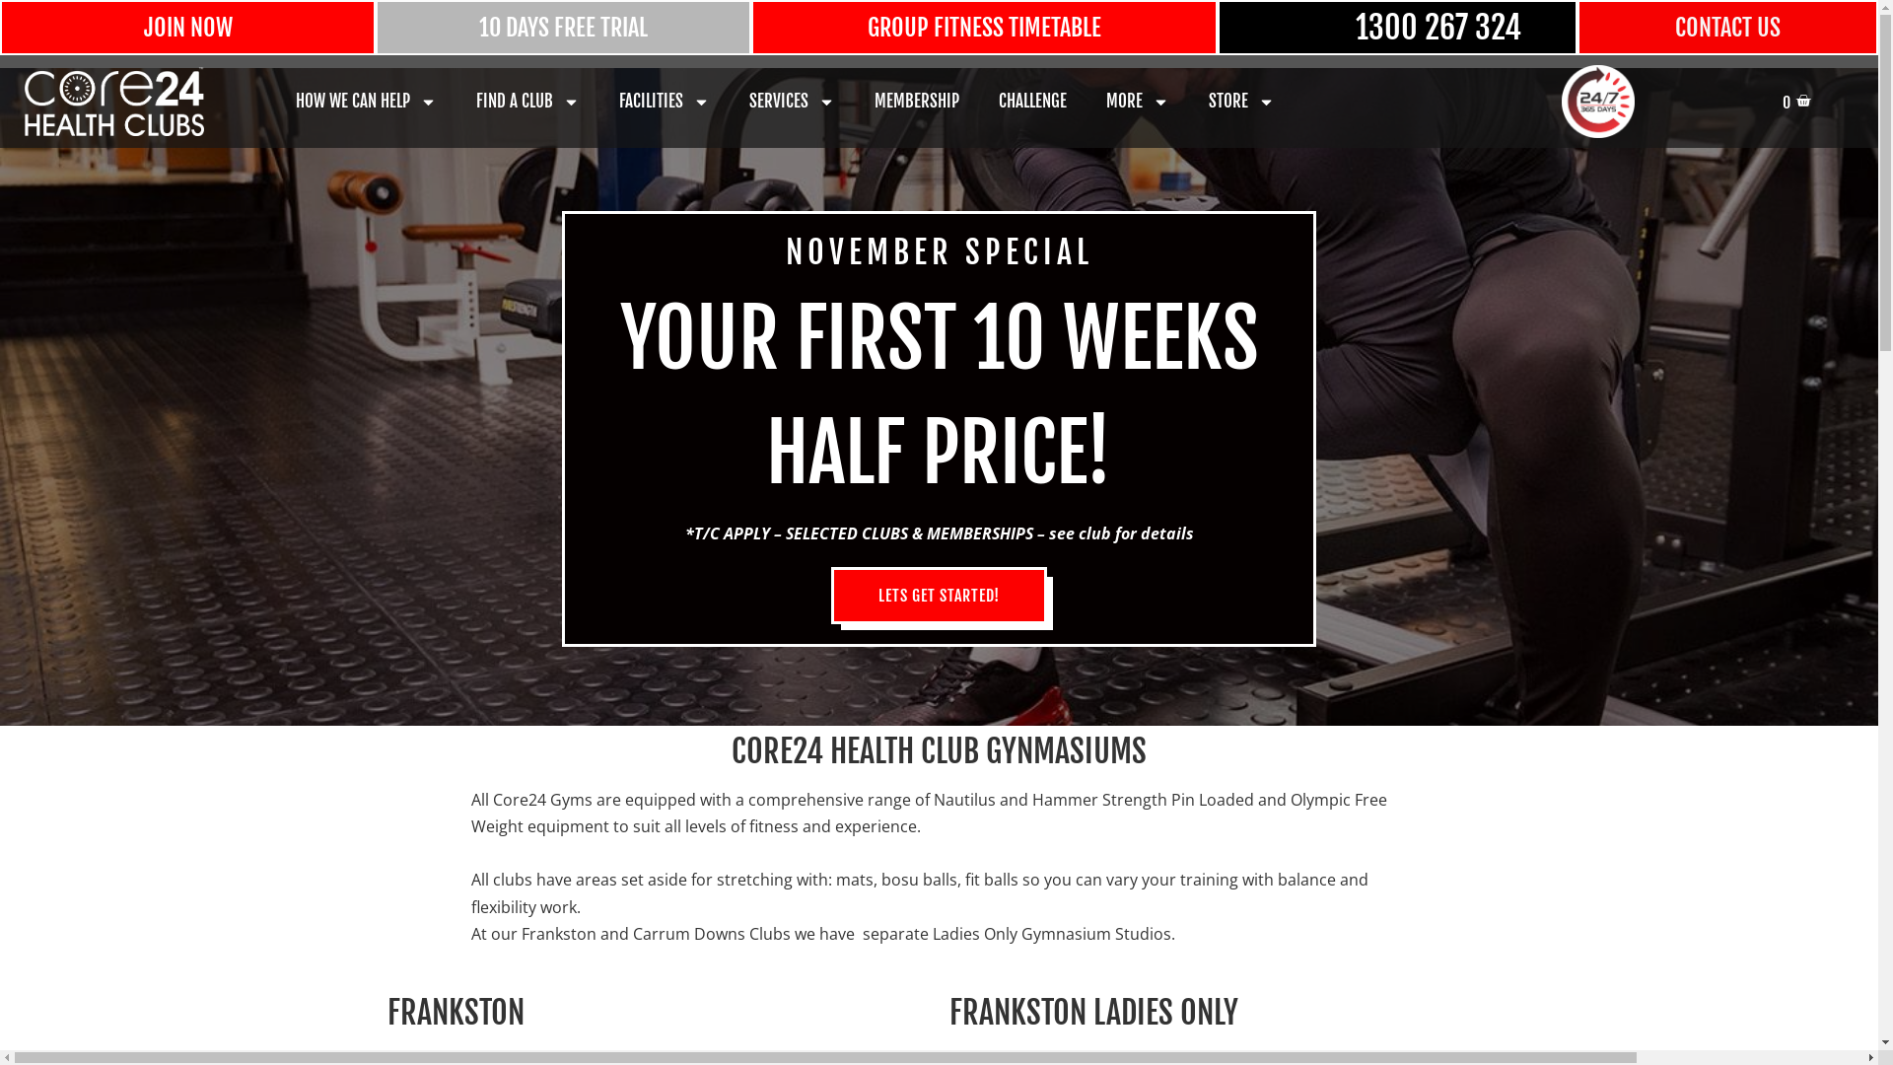  Describe the element at coordinates (984, 28) in the screenshot. I see `GROUP FITNESS TIMETABLE` at that location.